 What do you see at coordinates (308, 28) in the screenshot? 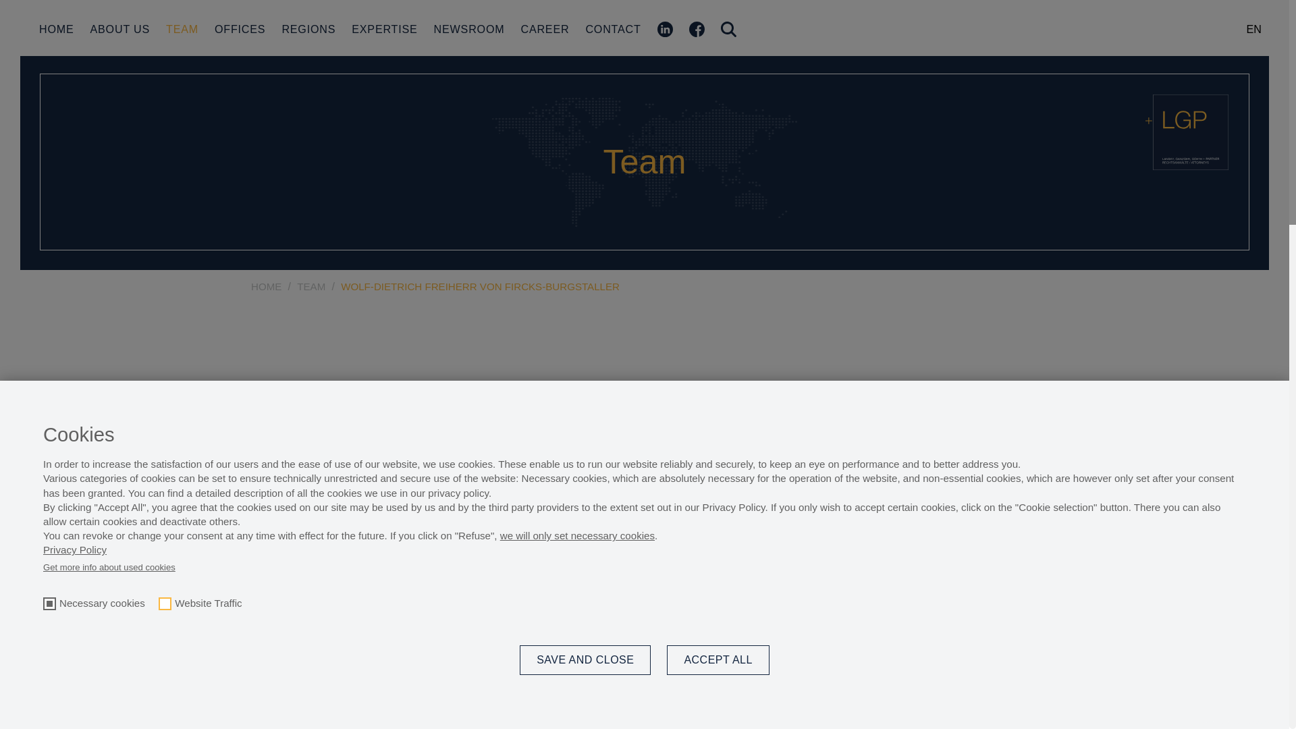
I see `REGIONS` at bounding box center [308, 28].